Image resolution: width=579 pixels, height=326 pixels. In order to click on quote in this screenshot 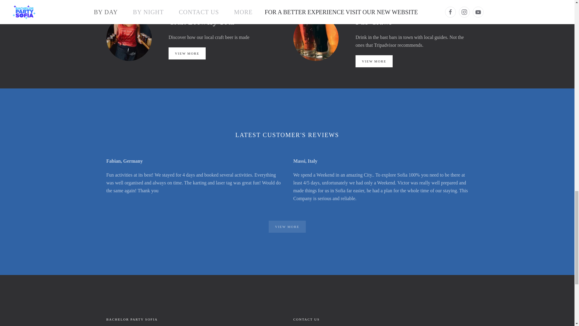, I will do `click(306, 319)`.